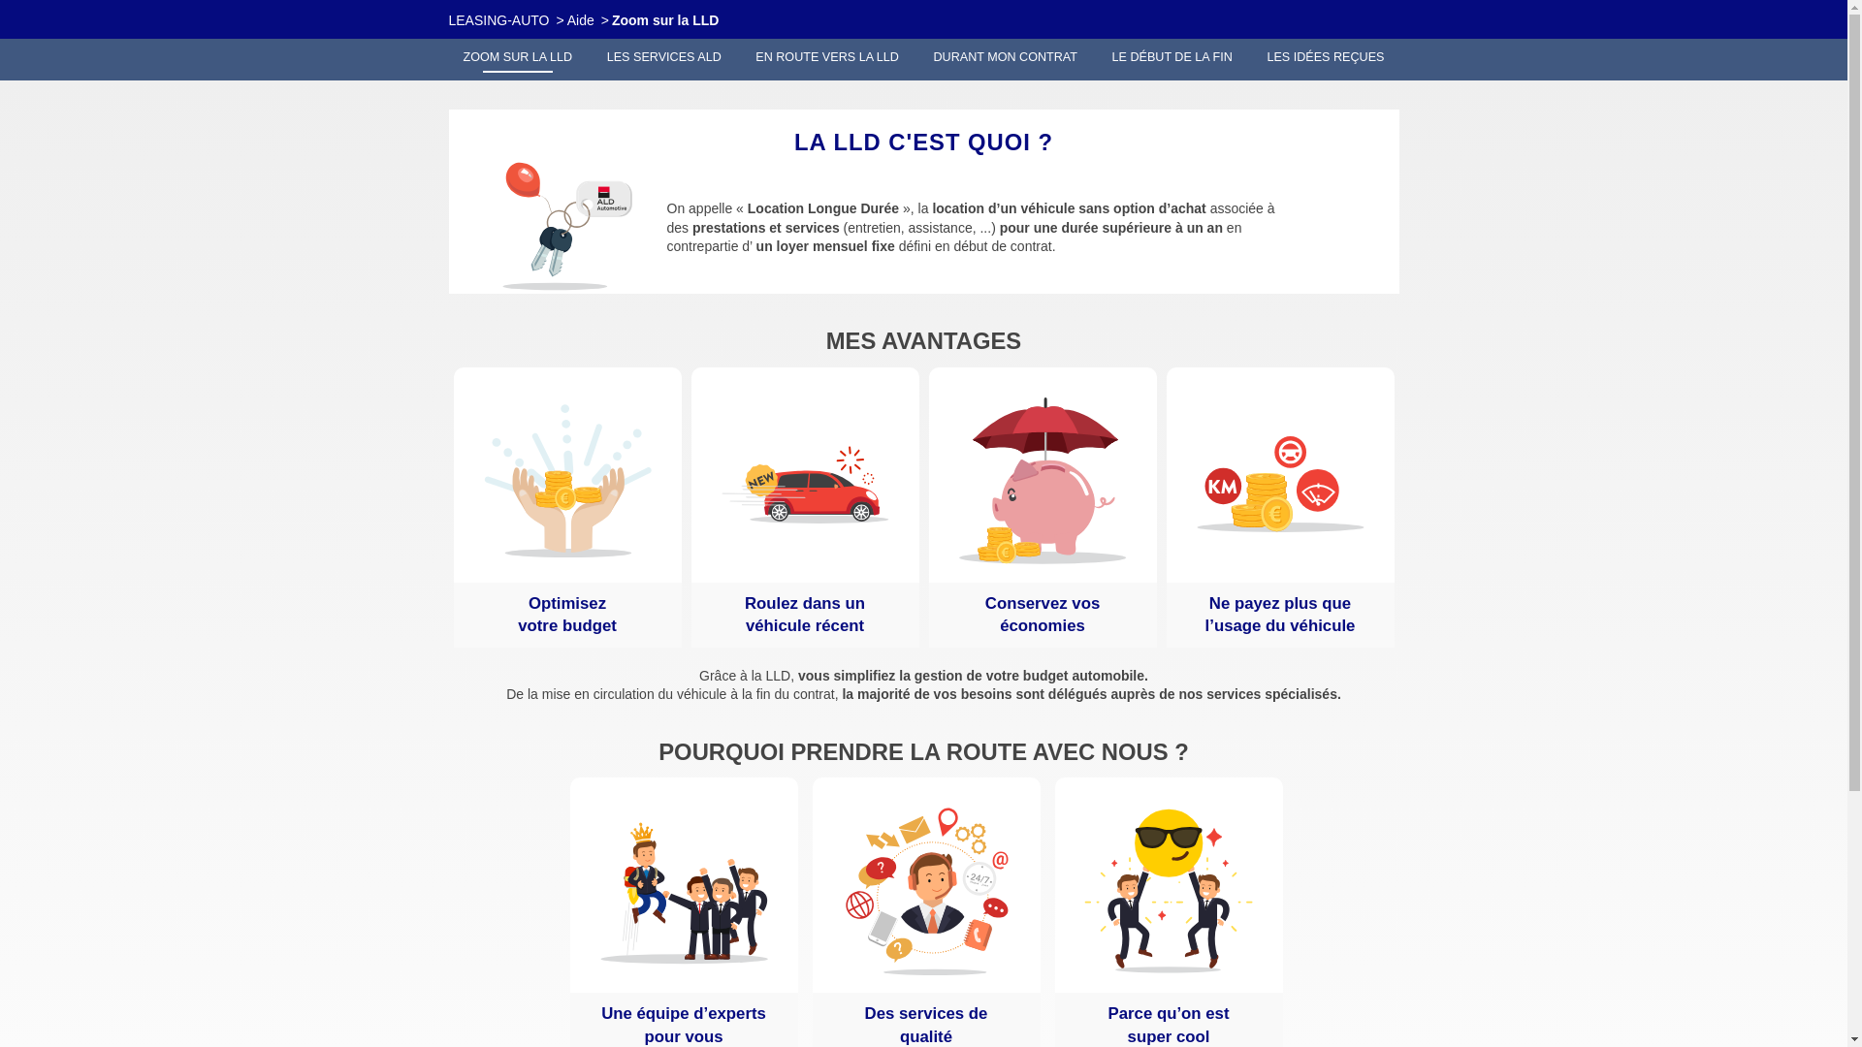 The width and height of the screenshot is (1862, 1047). I want to click on LES SERVICES ALD, so click(664, 58).